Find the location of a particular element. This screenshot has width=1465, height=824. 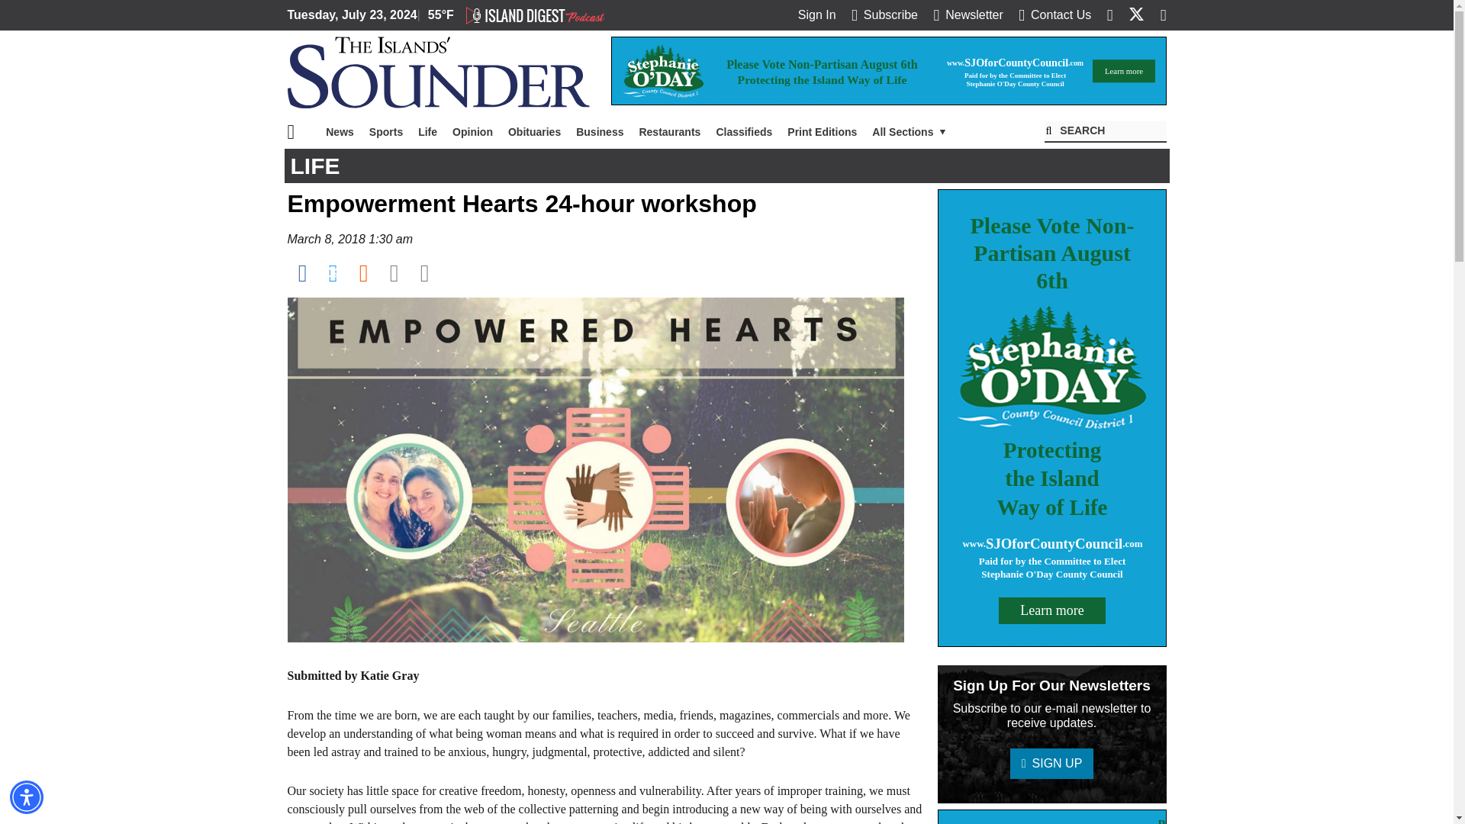

News is located at coordinates (340, 132).